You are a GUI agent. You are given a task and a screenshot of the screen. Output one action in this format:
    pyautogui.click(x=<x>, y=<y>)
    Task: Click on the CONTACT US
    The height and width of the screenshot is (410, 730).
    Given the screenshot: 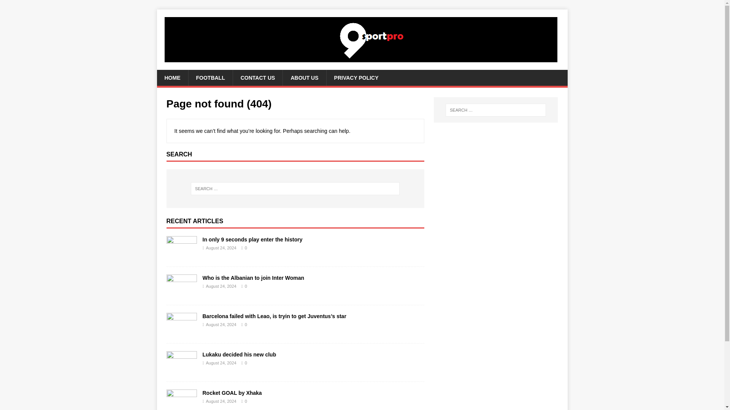 What is the action you would take?
    pyautogui.click(x=258, y=77)
    